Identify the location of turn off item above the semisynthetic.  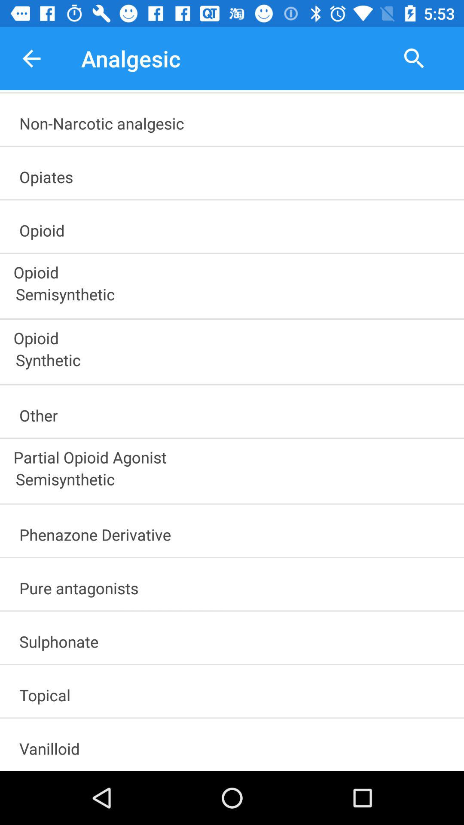
(233, 455).